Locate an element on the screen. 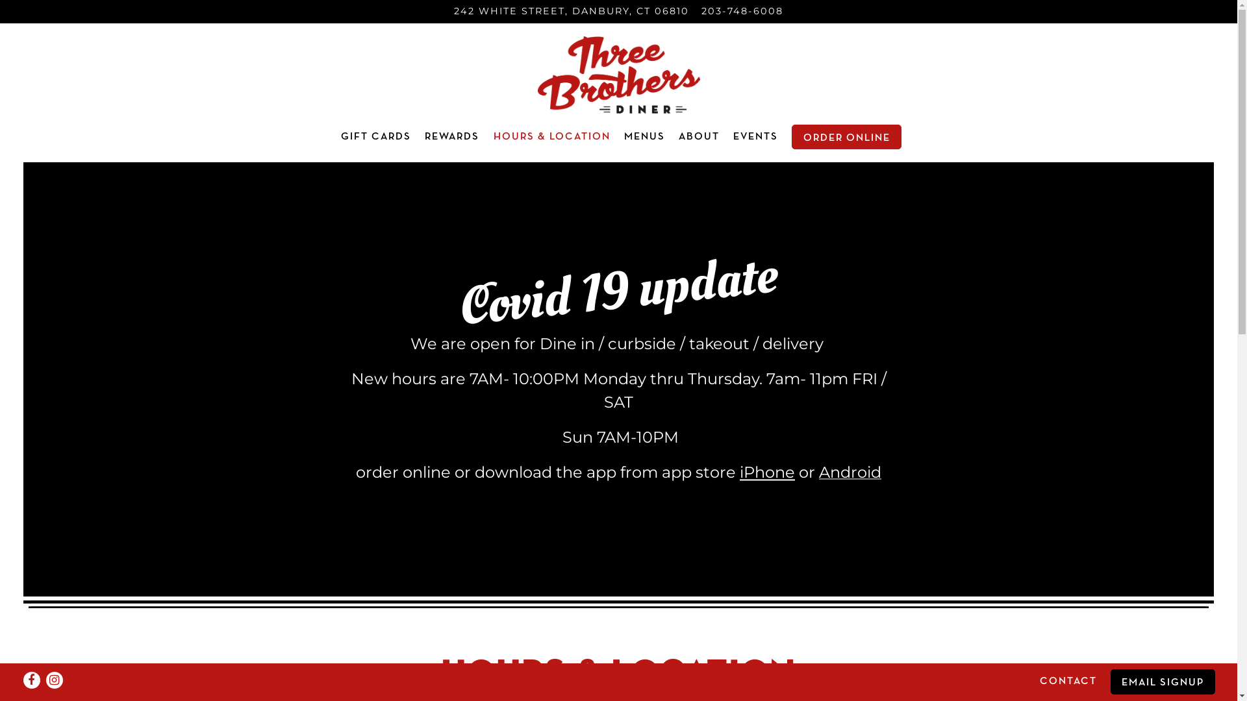  ORDER ONLINE is located at coordinates (846, 137).